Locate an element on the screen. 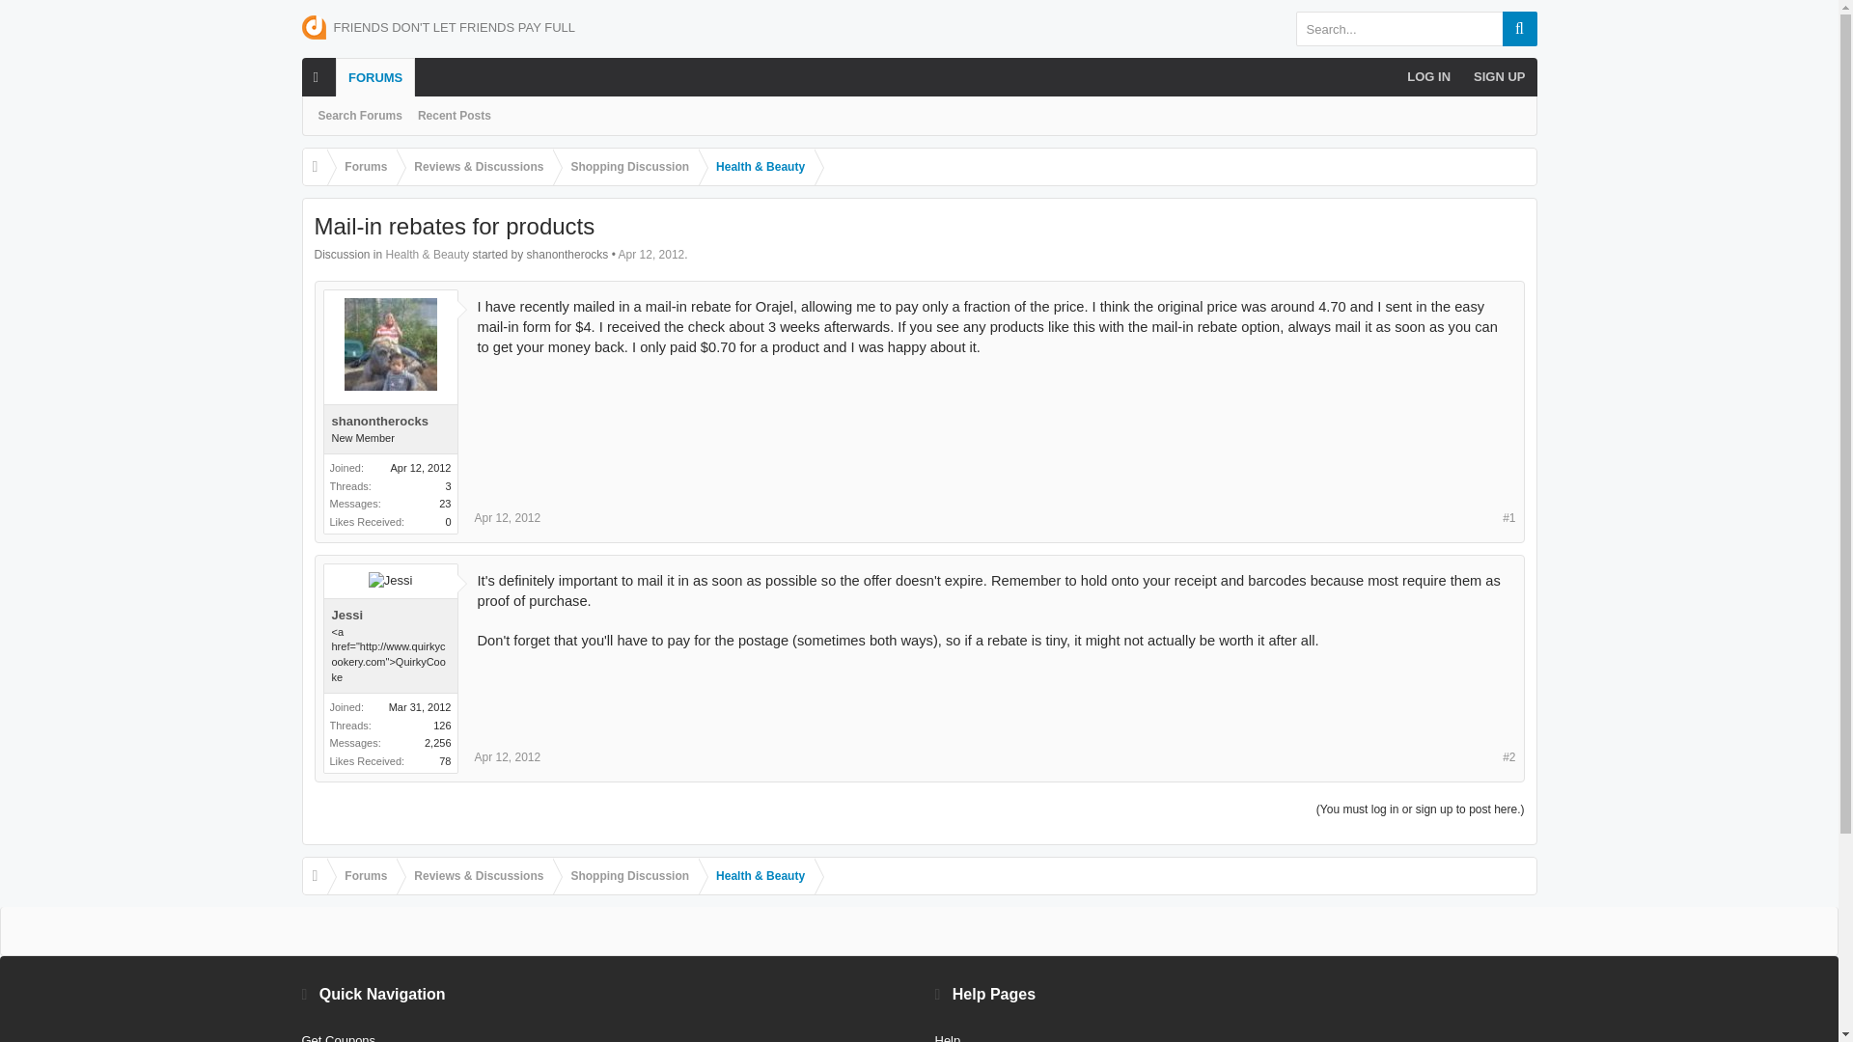 The height and width of the screenshot is (1042, 1853). Recent Posts is located at coordinates (454, 116).